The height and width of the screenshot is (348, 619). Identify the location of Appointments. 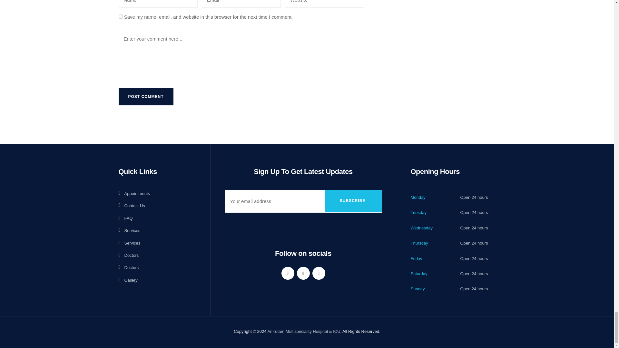
(134, 193).